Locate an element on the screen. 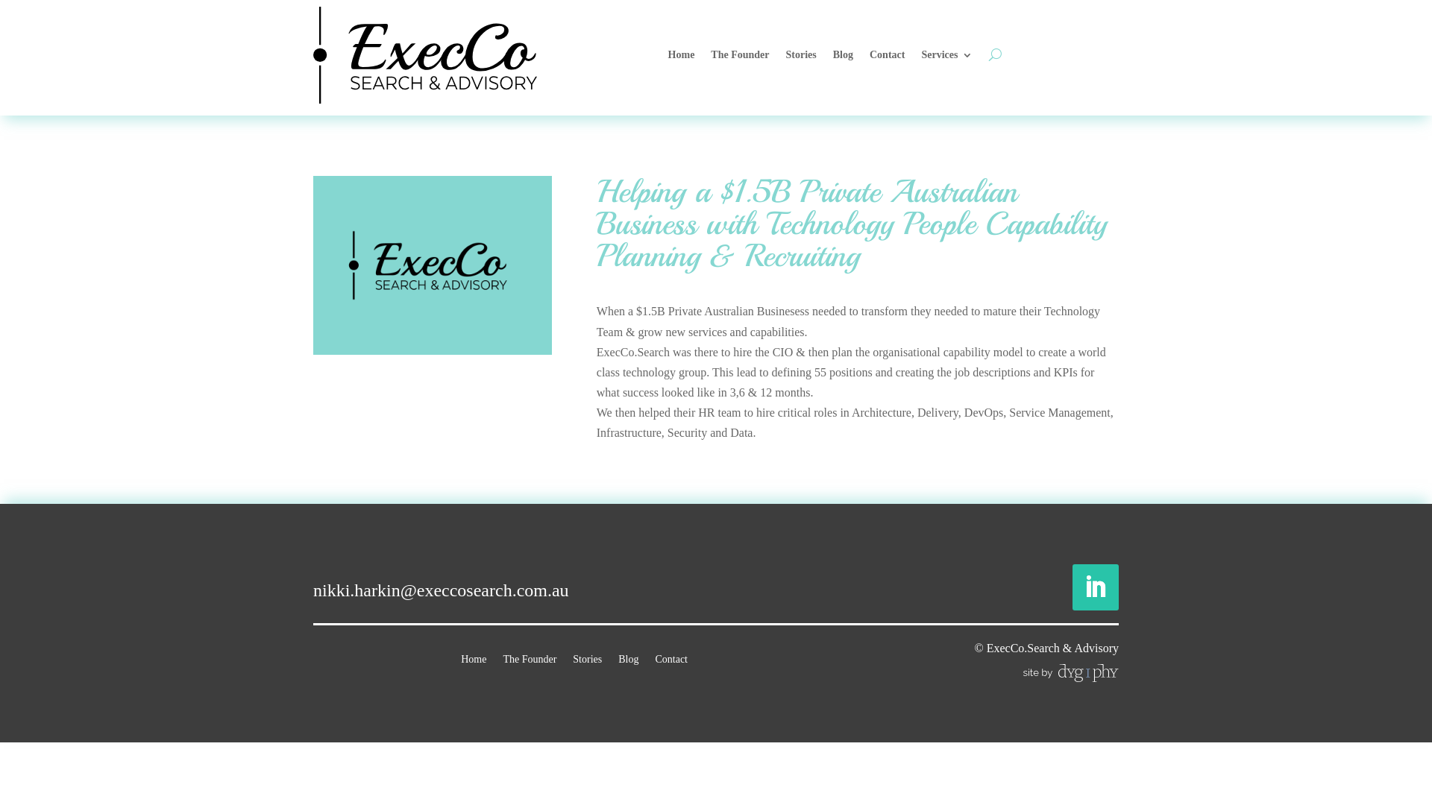  Stories is located at coordinates (588, 657).